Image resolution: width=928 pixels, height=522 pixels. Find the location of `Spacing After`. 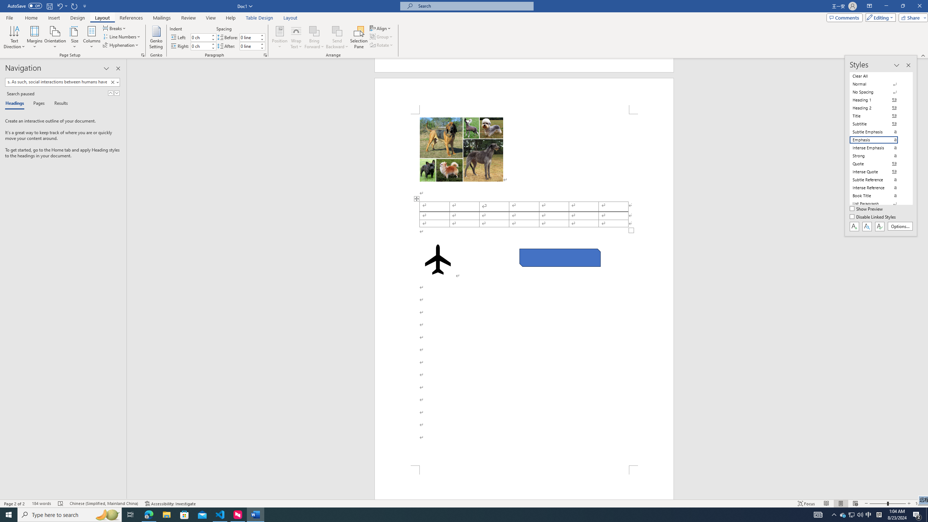

Spacing After is located at coordinates (249, 46).